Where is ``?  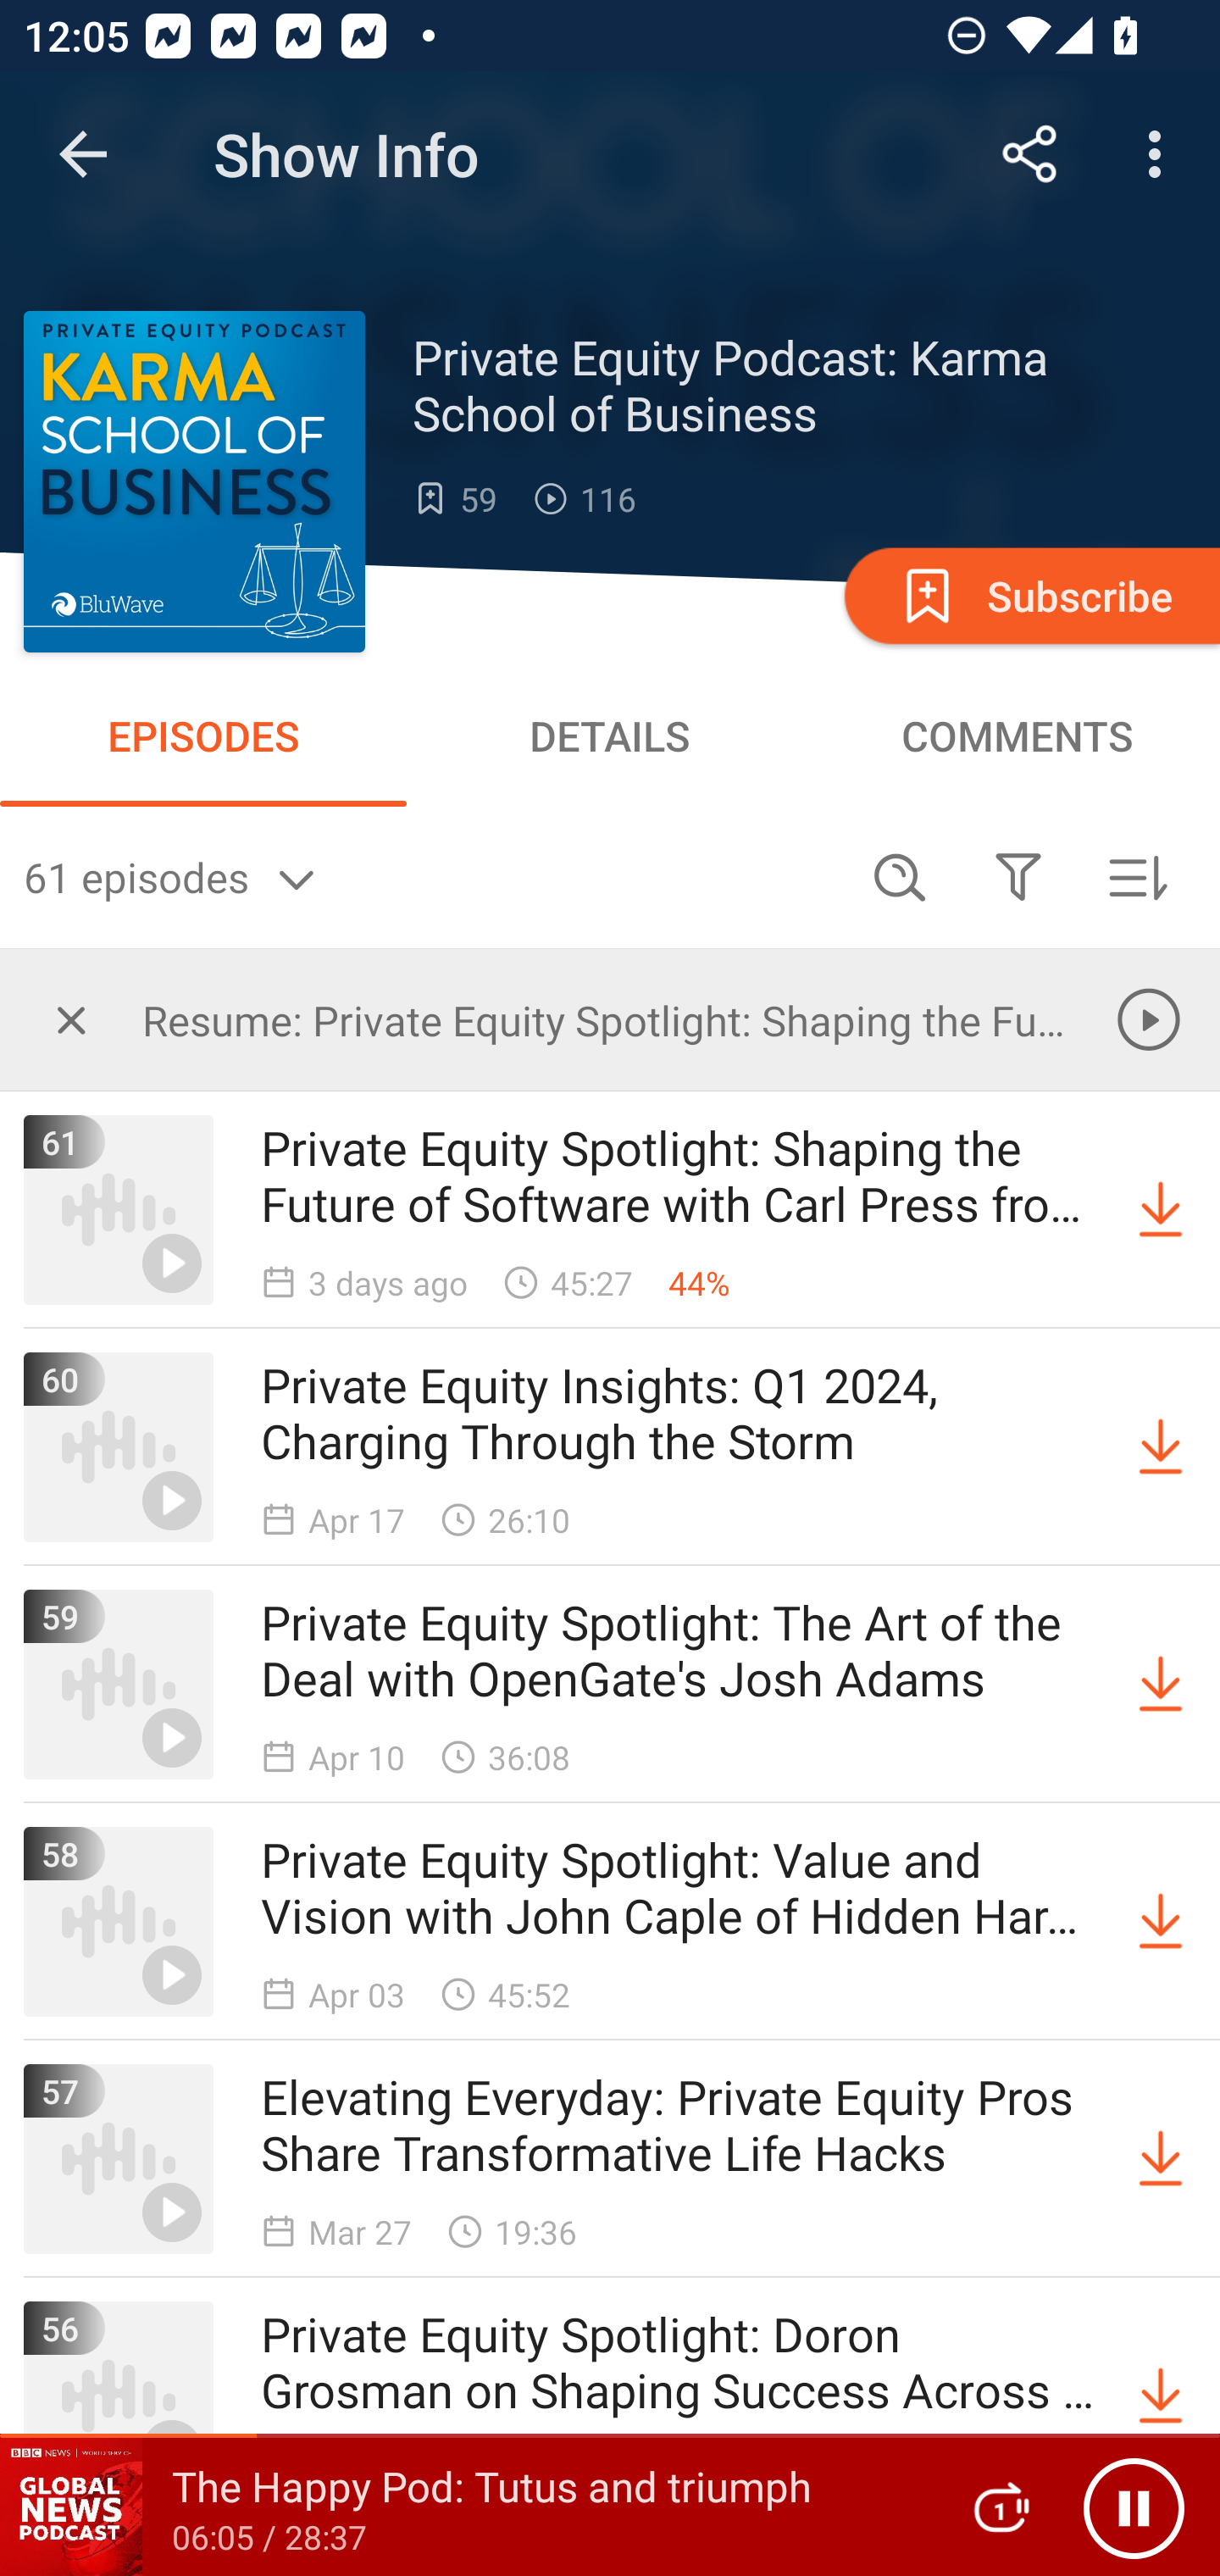  is located at coordinates (71, 1019).